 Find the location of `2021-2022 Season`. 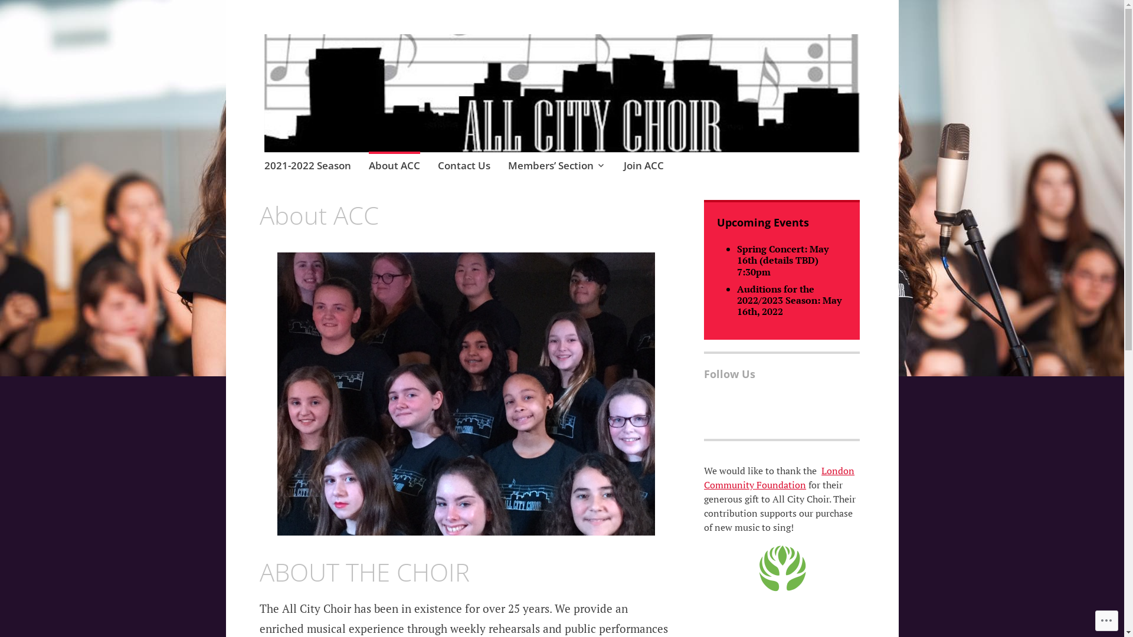

2021-2022 Season is located at coordinates (308, 167).